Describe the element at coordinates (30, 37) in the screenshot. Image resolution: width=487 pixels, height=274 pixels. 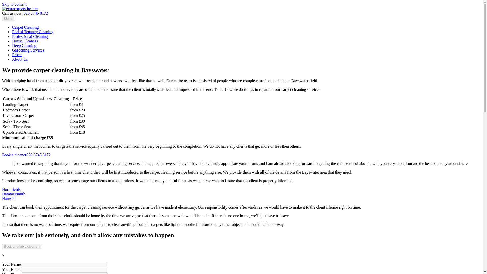
I see `Professional Cleaning` at that location.